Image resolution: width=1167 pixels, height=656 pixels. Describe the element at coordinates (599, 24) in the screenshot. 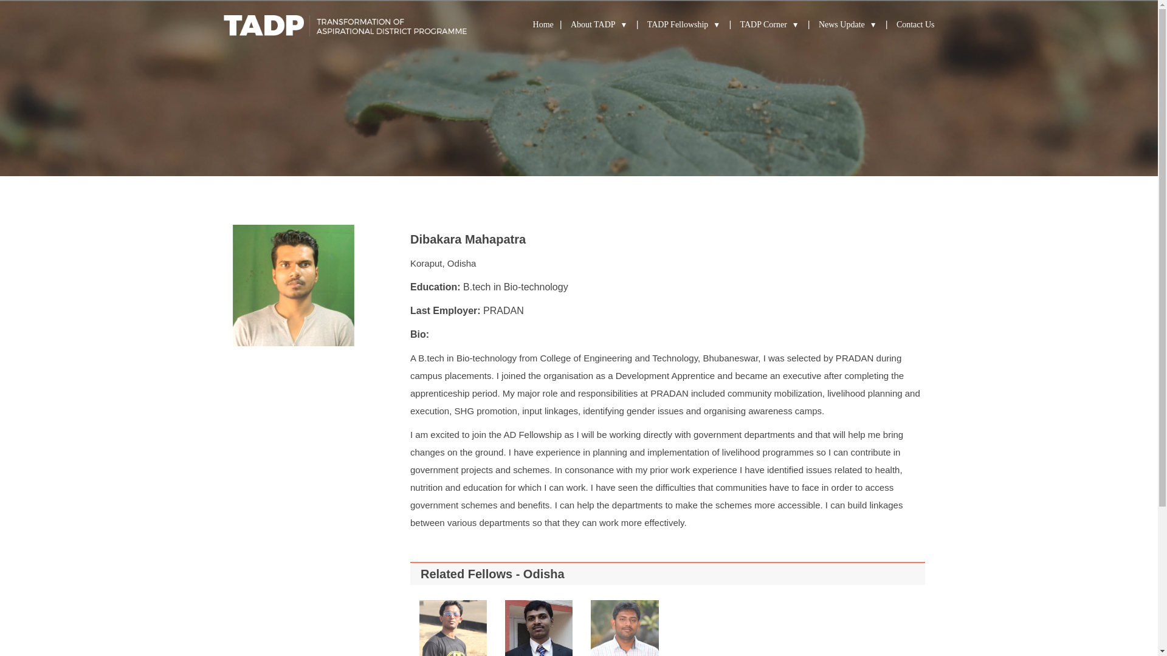

I see `About TADP` at that location.